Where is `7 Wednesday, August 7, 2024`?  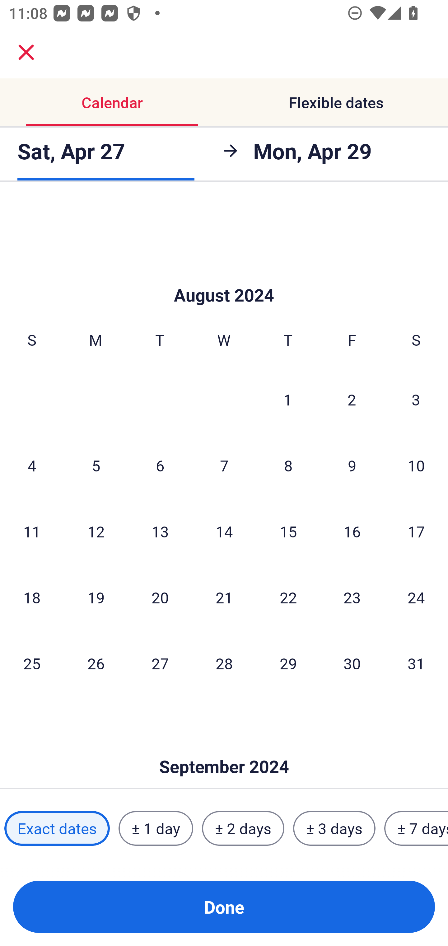 7 Wednesday, August 7, 2024 is located at coordinates (224, 466).